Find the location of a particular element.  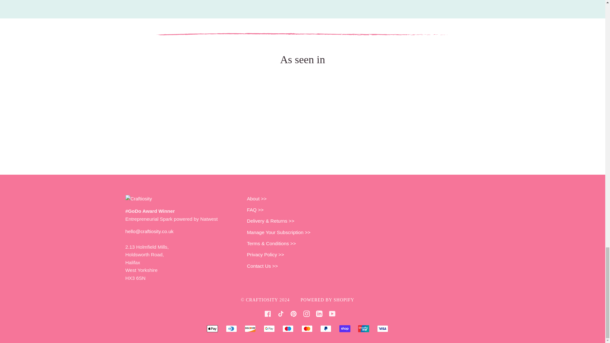

YouTube is located at coordinates (332, 313).